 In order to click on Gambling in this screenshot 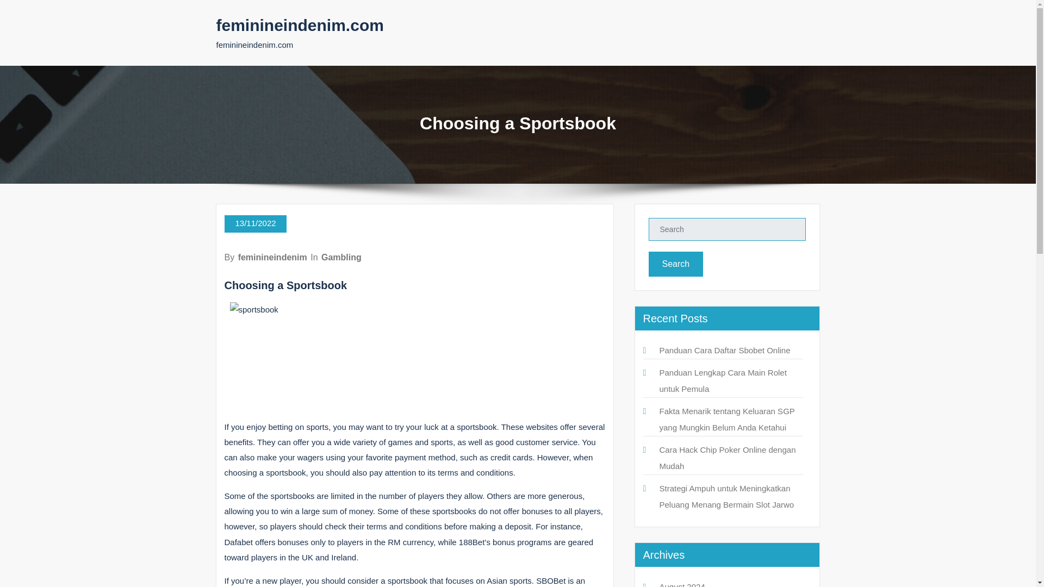, I will do `click(341, 257)`.